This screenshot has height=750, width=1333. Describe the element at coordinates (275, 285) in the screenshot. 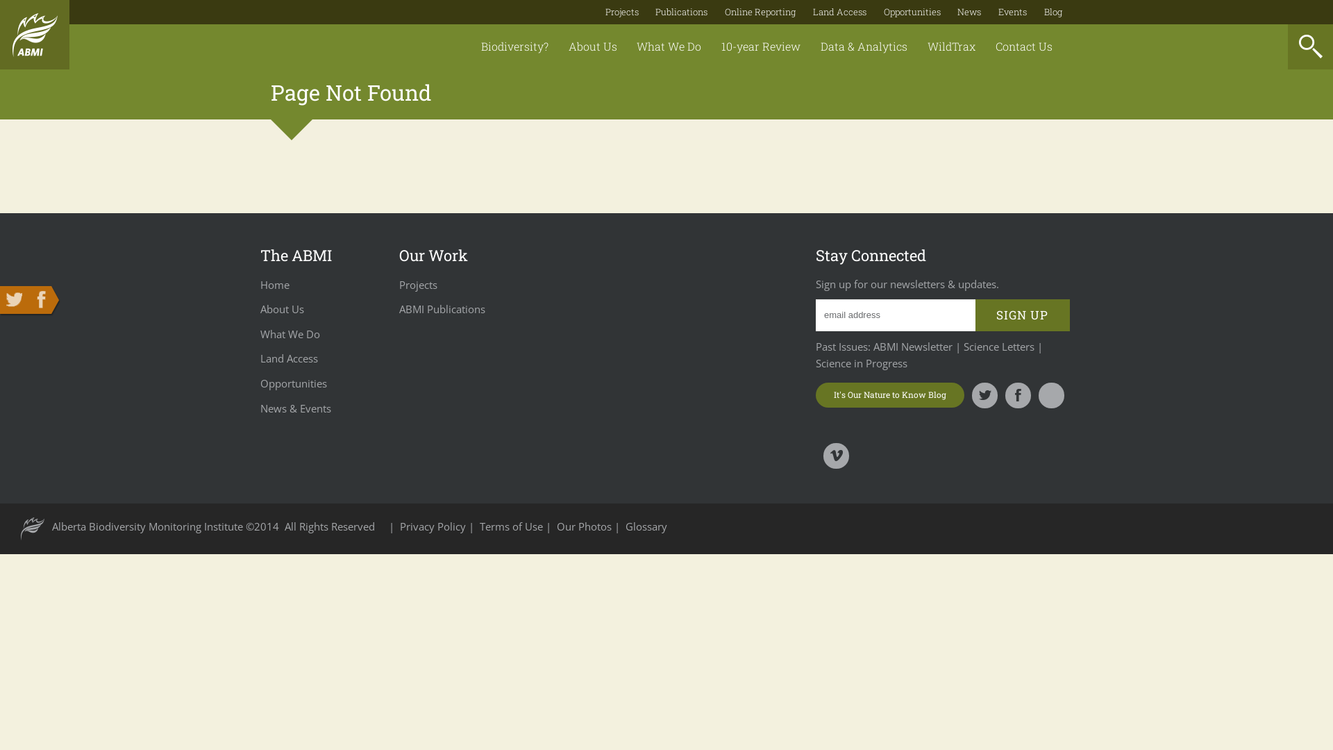

I see `Home` at that location.